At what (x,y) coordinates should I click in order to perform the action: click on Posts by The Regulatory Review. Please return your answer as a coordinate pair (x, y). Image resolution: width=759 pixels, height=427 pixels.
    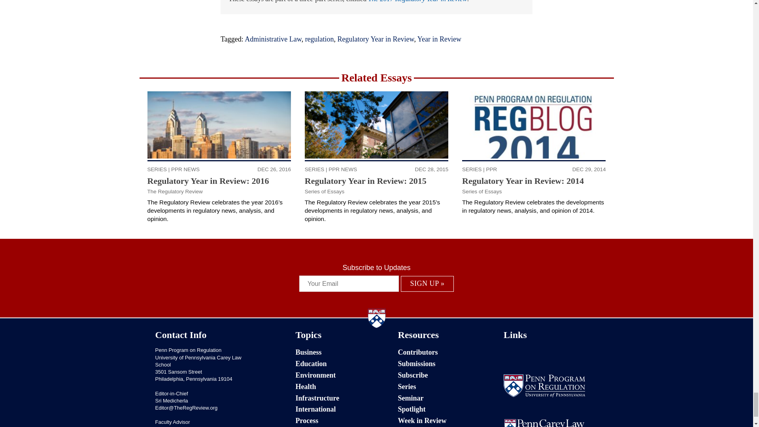
    Looking at the image, I should click on (175, 191).